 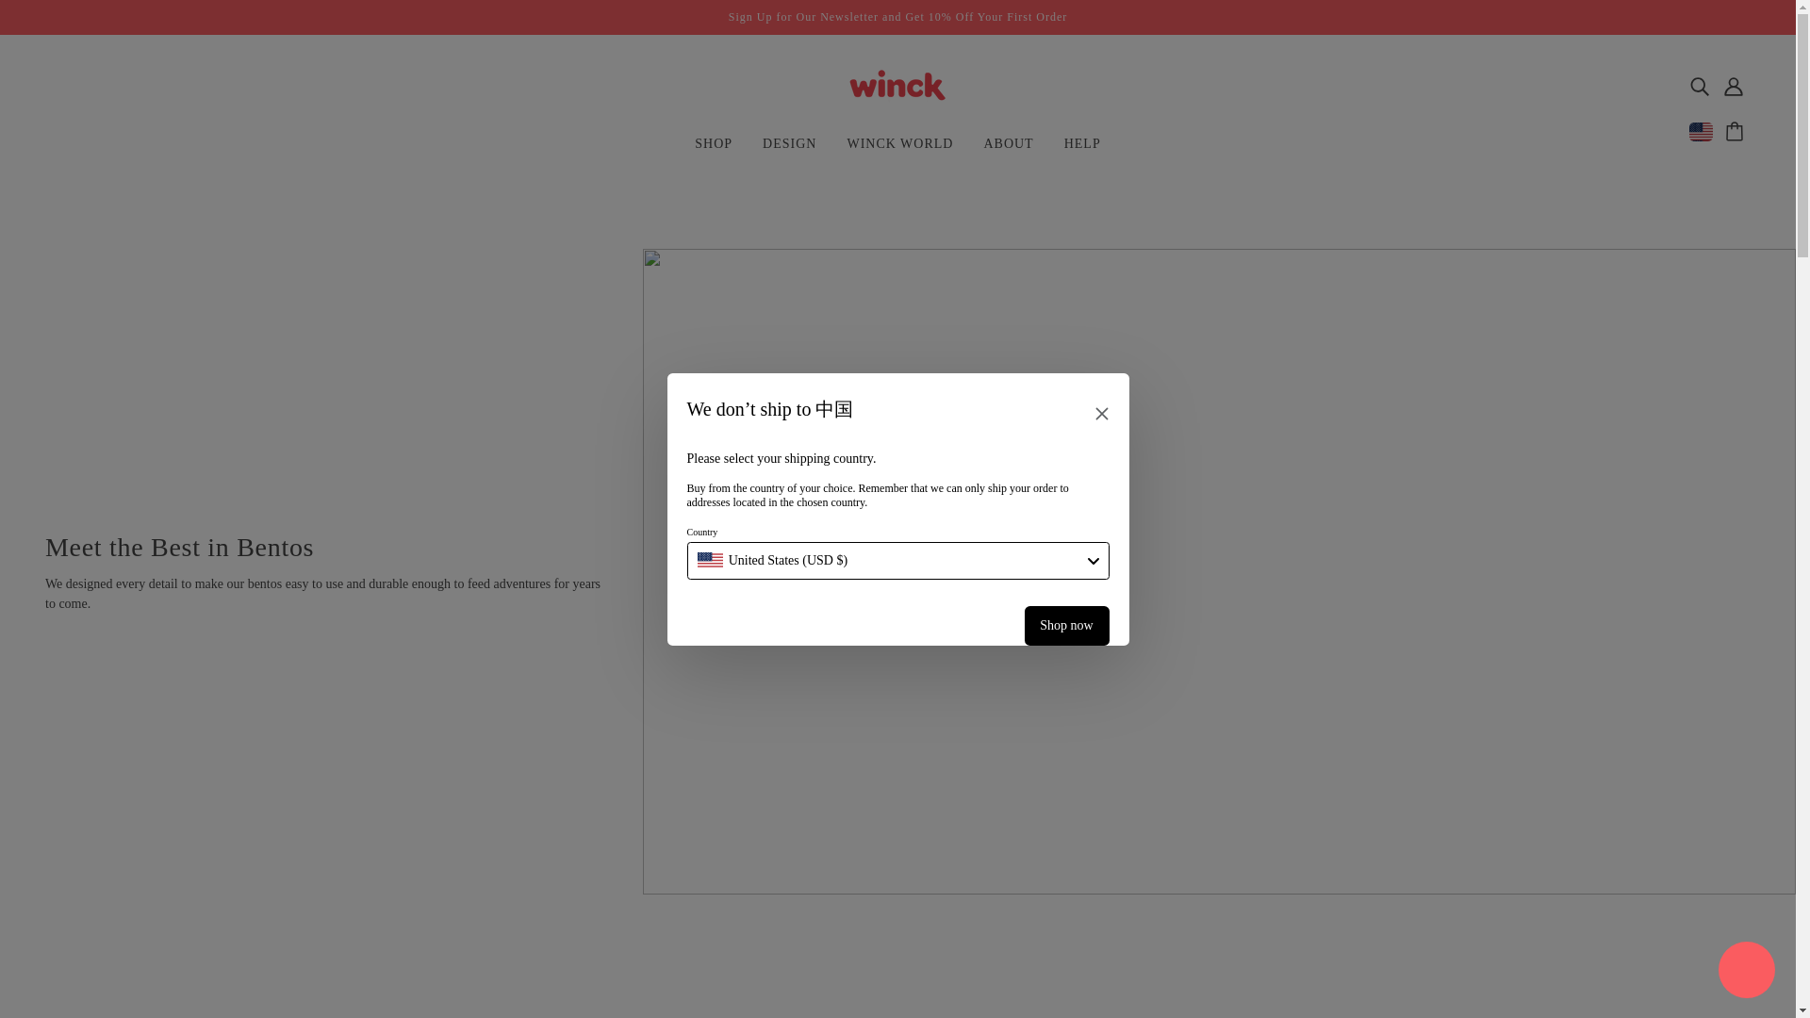 What do you see at coordinates (1008, 151) in the screenshot?
I see `ABOUT` at bounding box center [1008, 151].